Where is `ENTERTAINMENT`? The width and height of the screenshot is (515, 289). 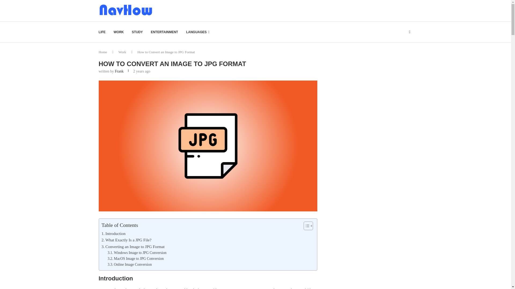
ENTERTAINMENT is located at coordinates (164, 32).